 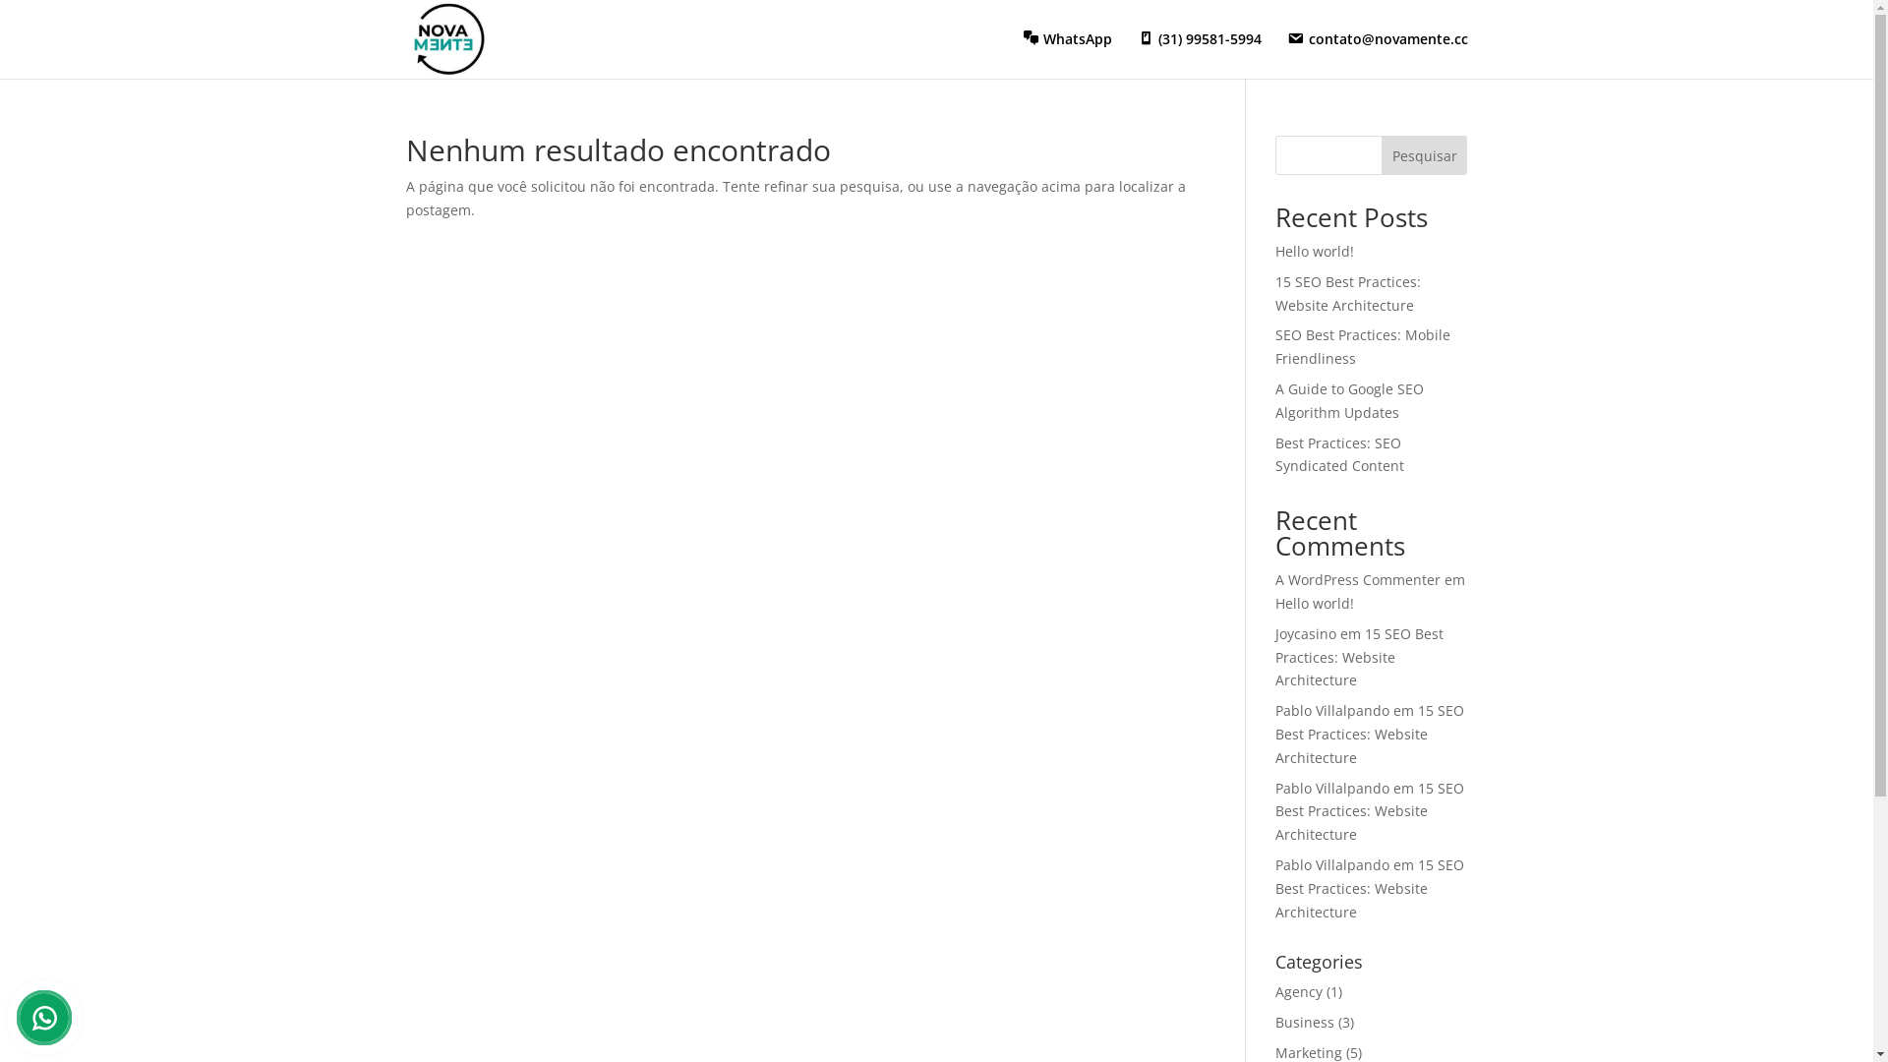 What do you see at coordinates (1299, 991) in the screenshot?
I see `Agency` at bounding box center [1299, 991].